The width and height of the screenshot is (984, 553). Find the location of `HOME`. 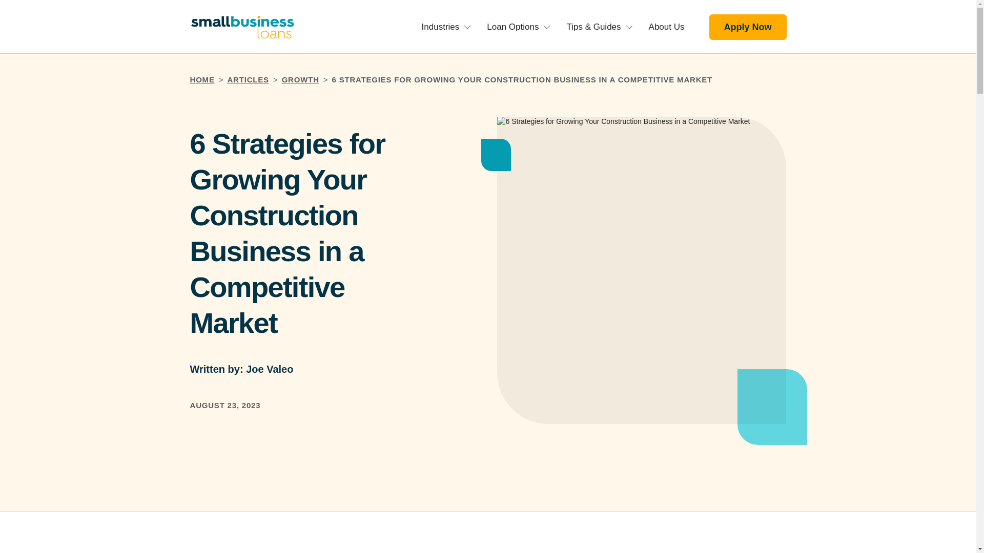

HOME is located at coordinates (204, 79).